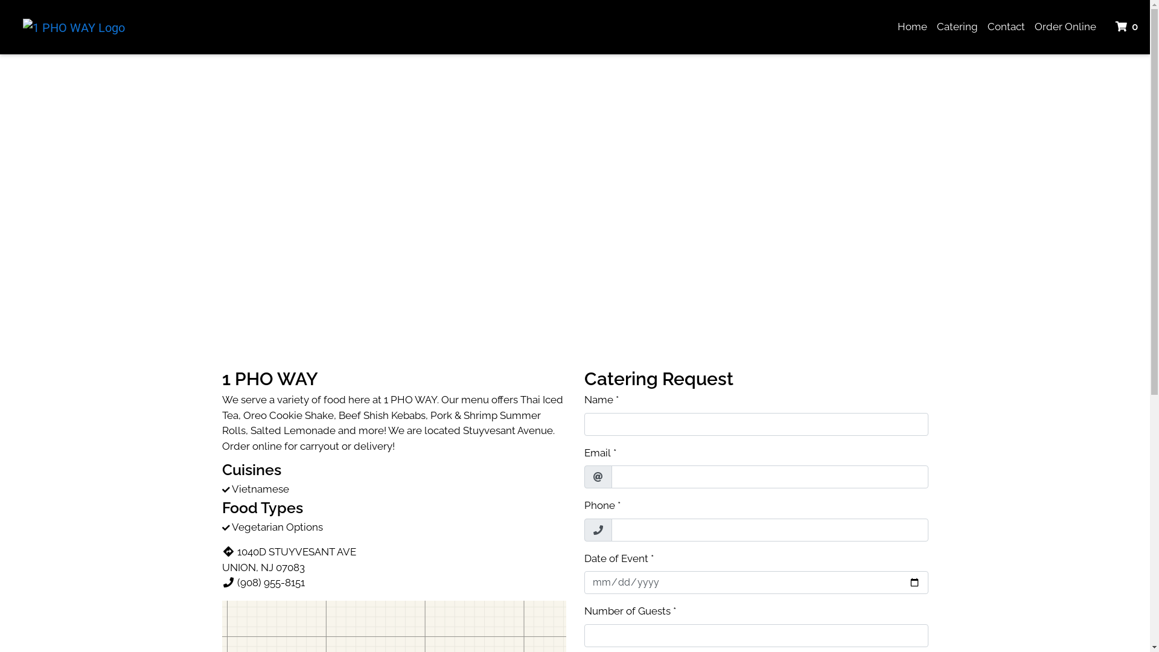 The height and width of the screenshot is (652, 1159). What do you see at coordinates (1006, 27) in the screenshot?
I see `Contact` at bounding box center [1006, 27].